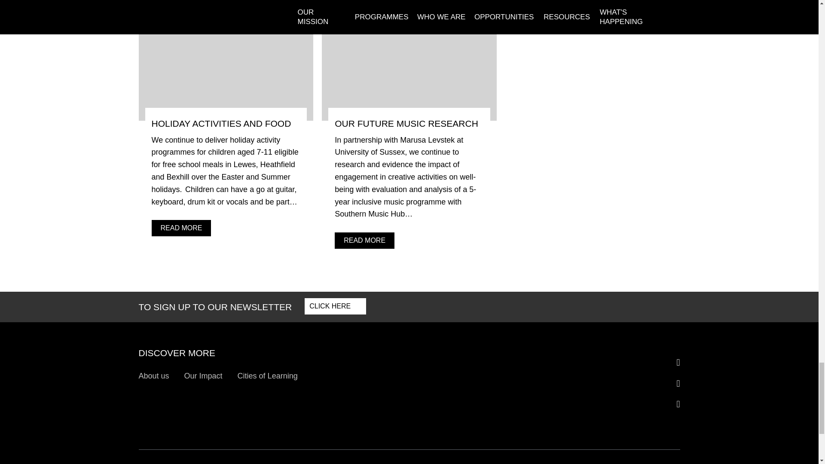  I want to click on Cities of Learning, so click(269, 376).